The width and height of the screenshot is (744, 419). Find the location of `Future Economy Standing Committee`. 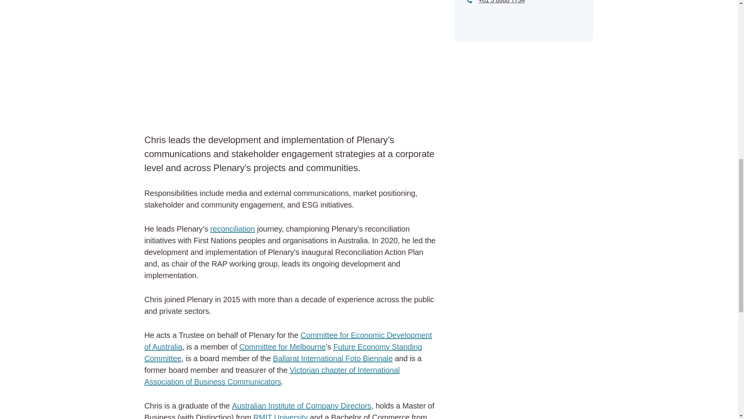

Future Economy Standing Committee is located at coordinates (283, 353).